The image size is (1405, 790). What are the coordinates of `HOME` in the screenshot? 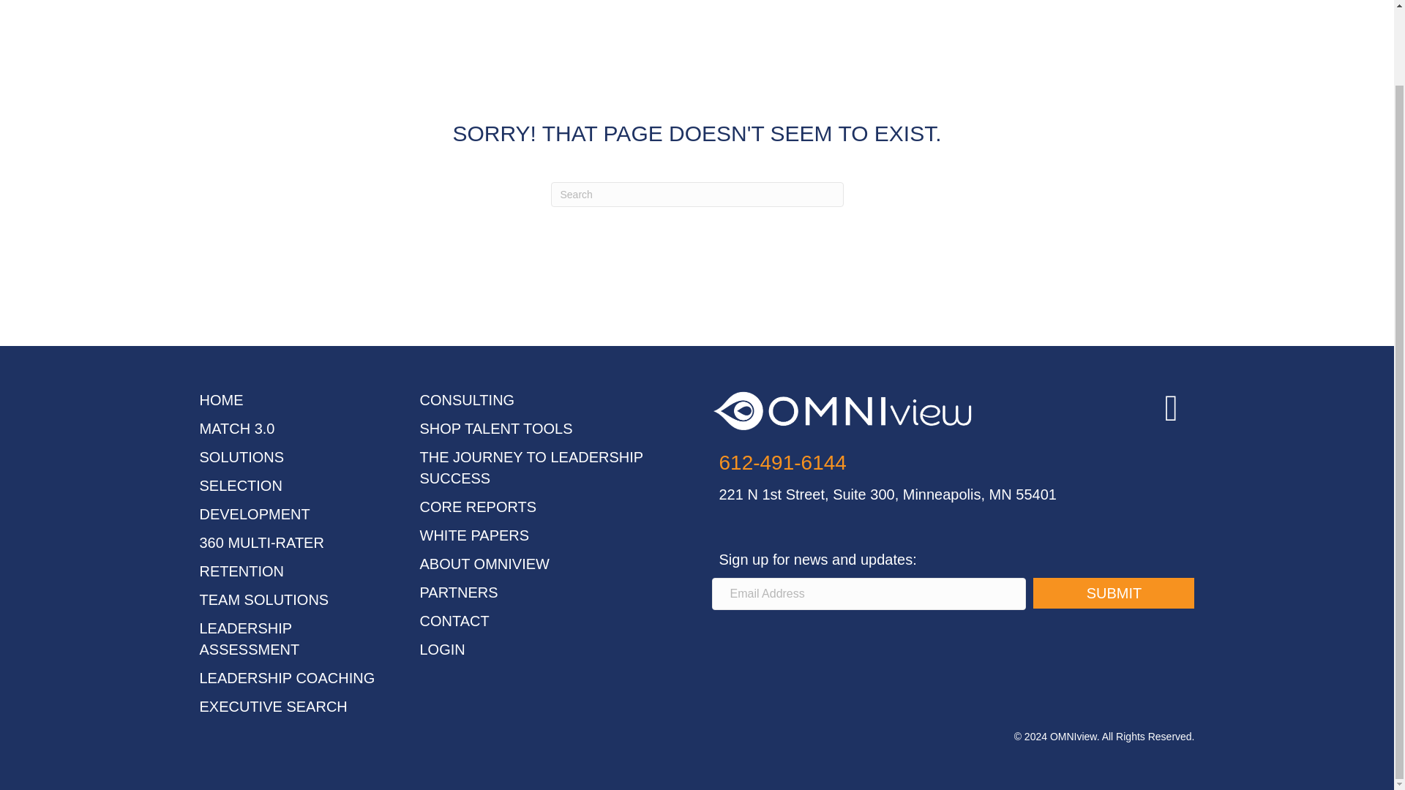 It's located at (221, 399).